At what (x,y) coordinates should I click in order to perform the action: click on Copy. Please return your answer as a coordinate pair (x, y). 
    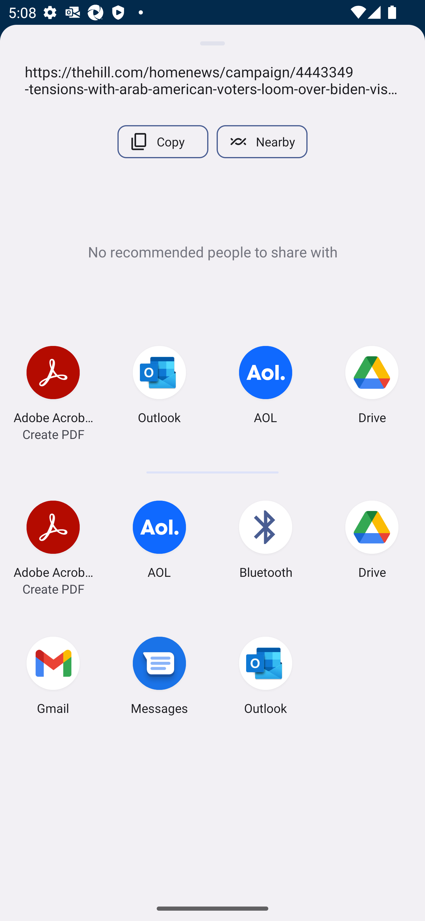
    Looking at the image, I should click on (163, 142).